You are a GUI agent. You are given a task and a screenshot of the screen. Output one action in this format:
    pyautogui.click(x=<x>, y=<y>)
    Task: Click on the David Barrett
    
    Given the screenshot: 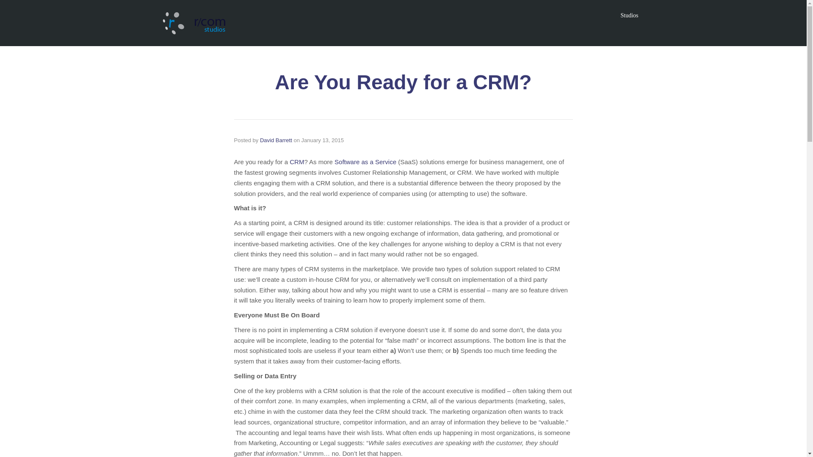 What is the action you would take?
    pyautogui.click(x=276, y=140)
    